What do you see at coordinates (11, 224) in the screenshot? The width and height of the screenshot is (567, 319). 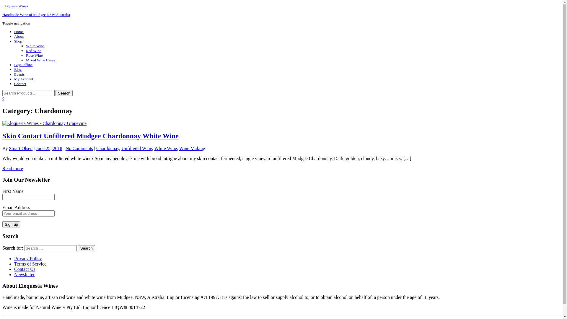 I see `Sign up` at bounding box center [11, 224].